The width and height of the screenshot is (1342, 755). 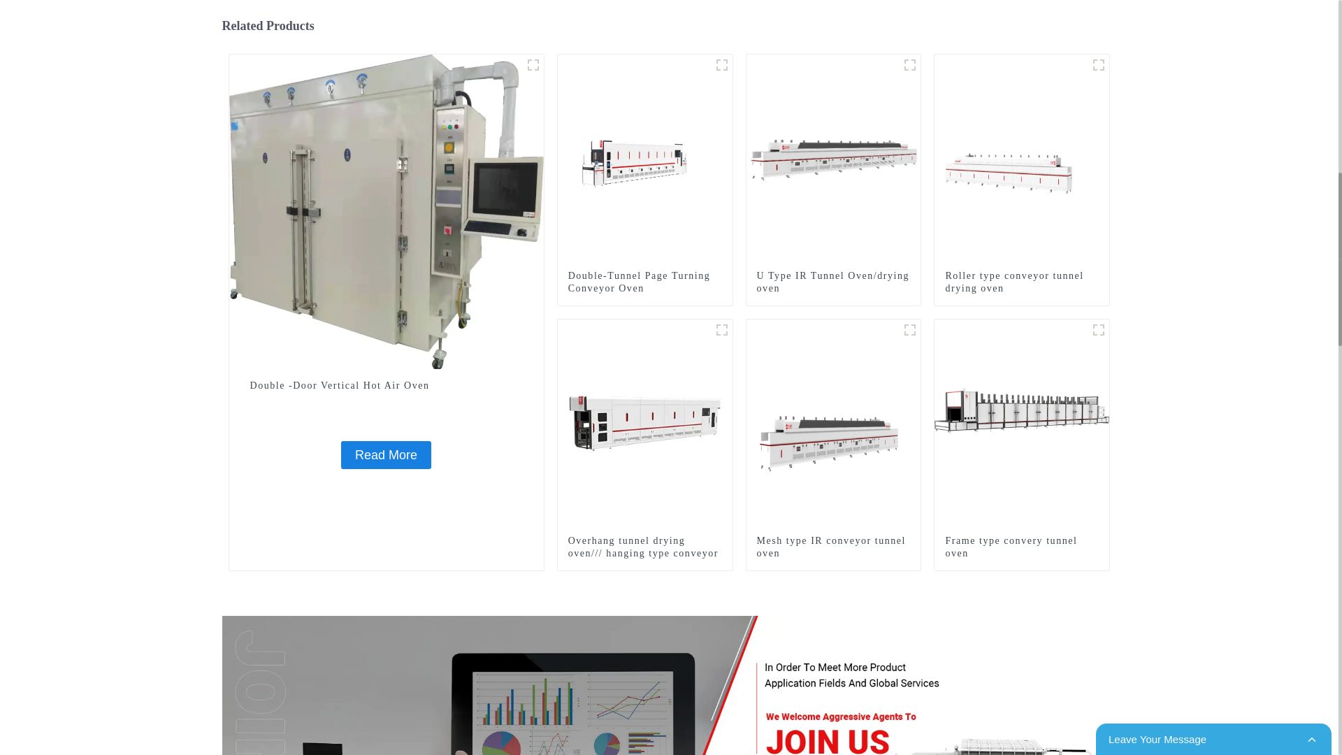 I want to click on Double -Door Vertical Hot Air Oven, so click(x=386, y=454).